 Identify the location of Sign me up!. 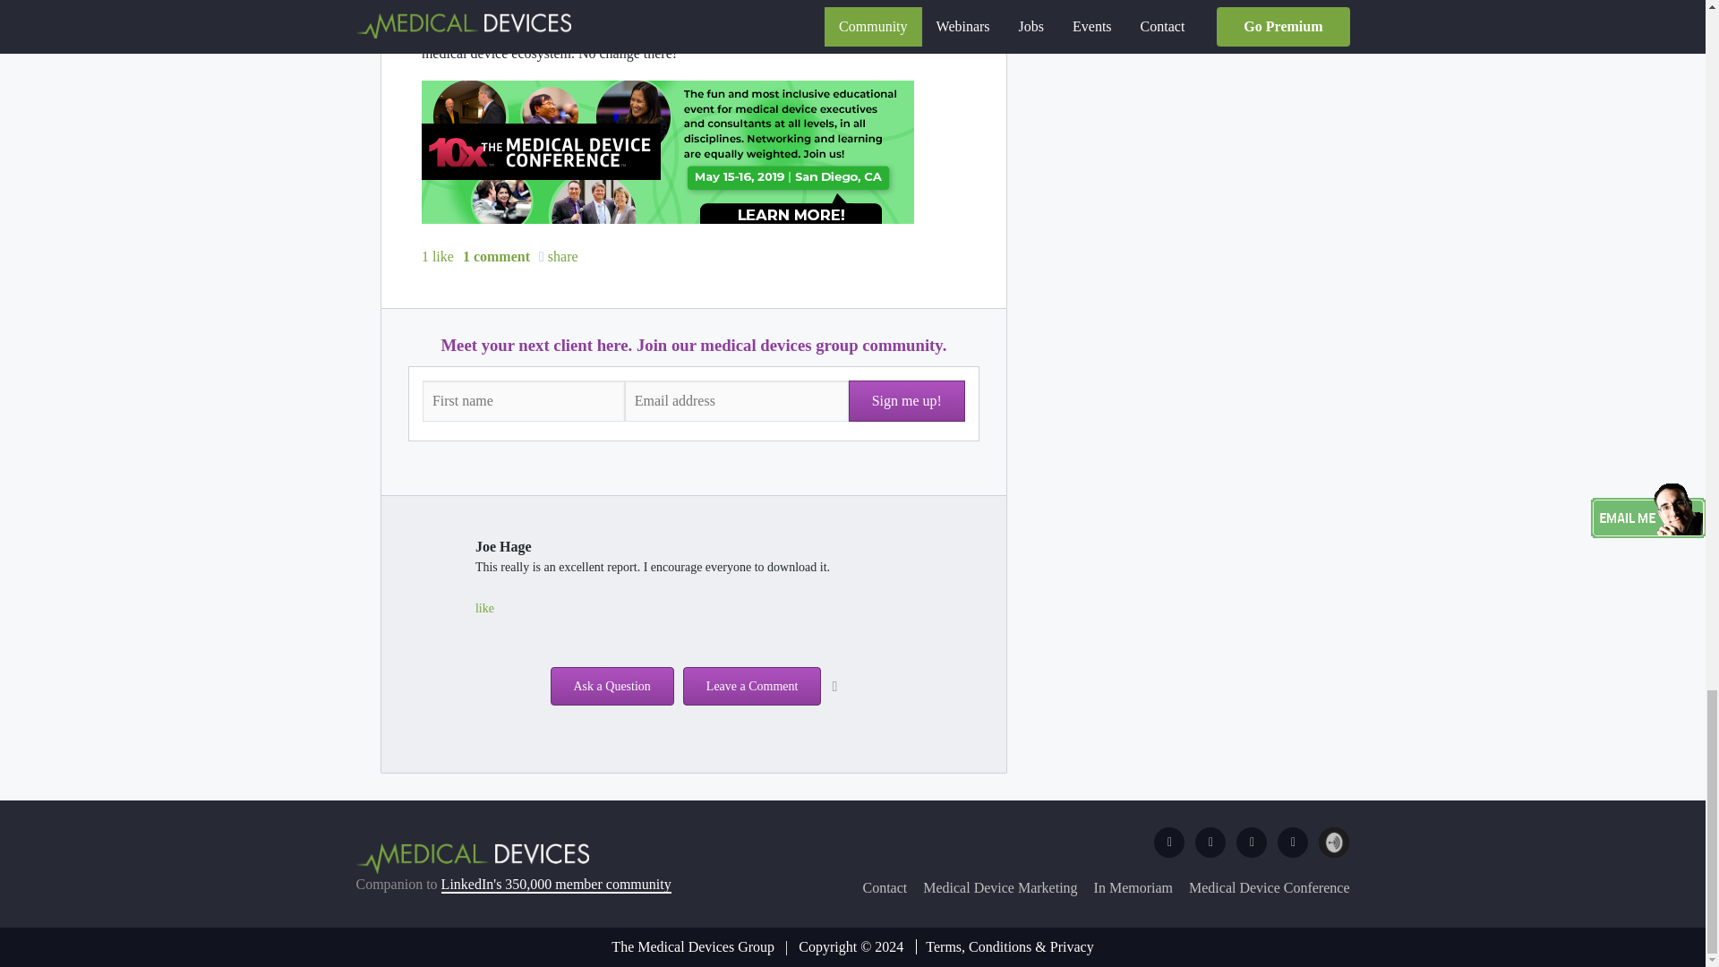
(906, 401).